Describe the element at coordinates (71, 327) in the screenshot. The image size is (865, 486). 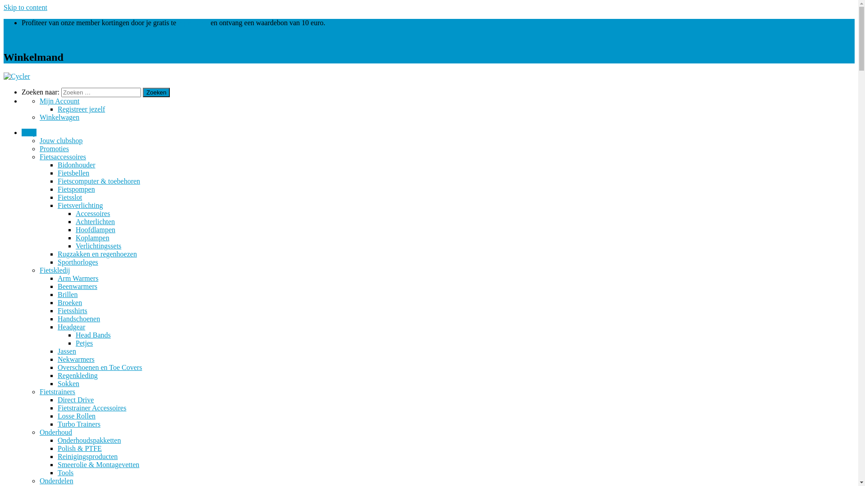
I see `Headgear` at that location.